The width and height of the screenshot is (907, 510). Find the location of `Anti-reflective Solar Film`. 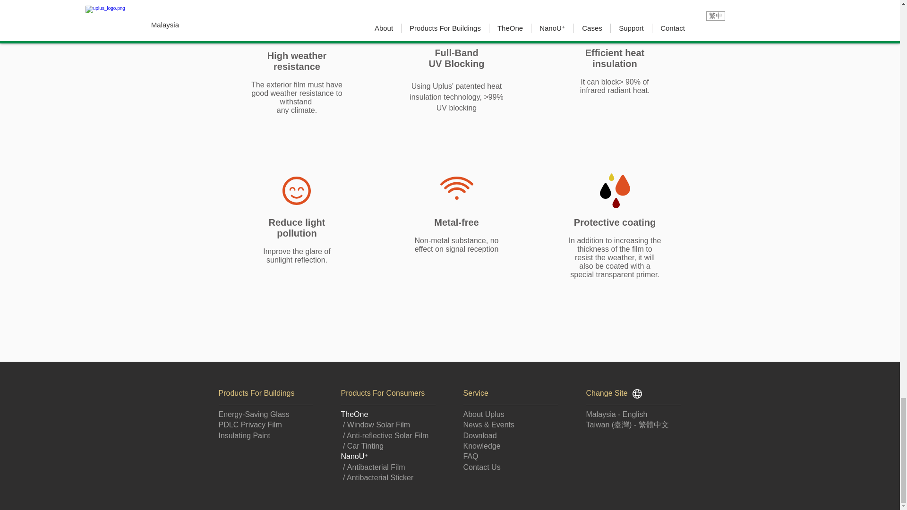

Anti-reflective Solar Film is located at coordinates (387, 435).